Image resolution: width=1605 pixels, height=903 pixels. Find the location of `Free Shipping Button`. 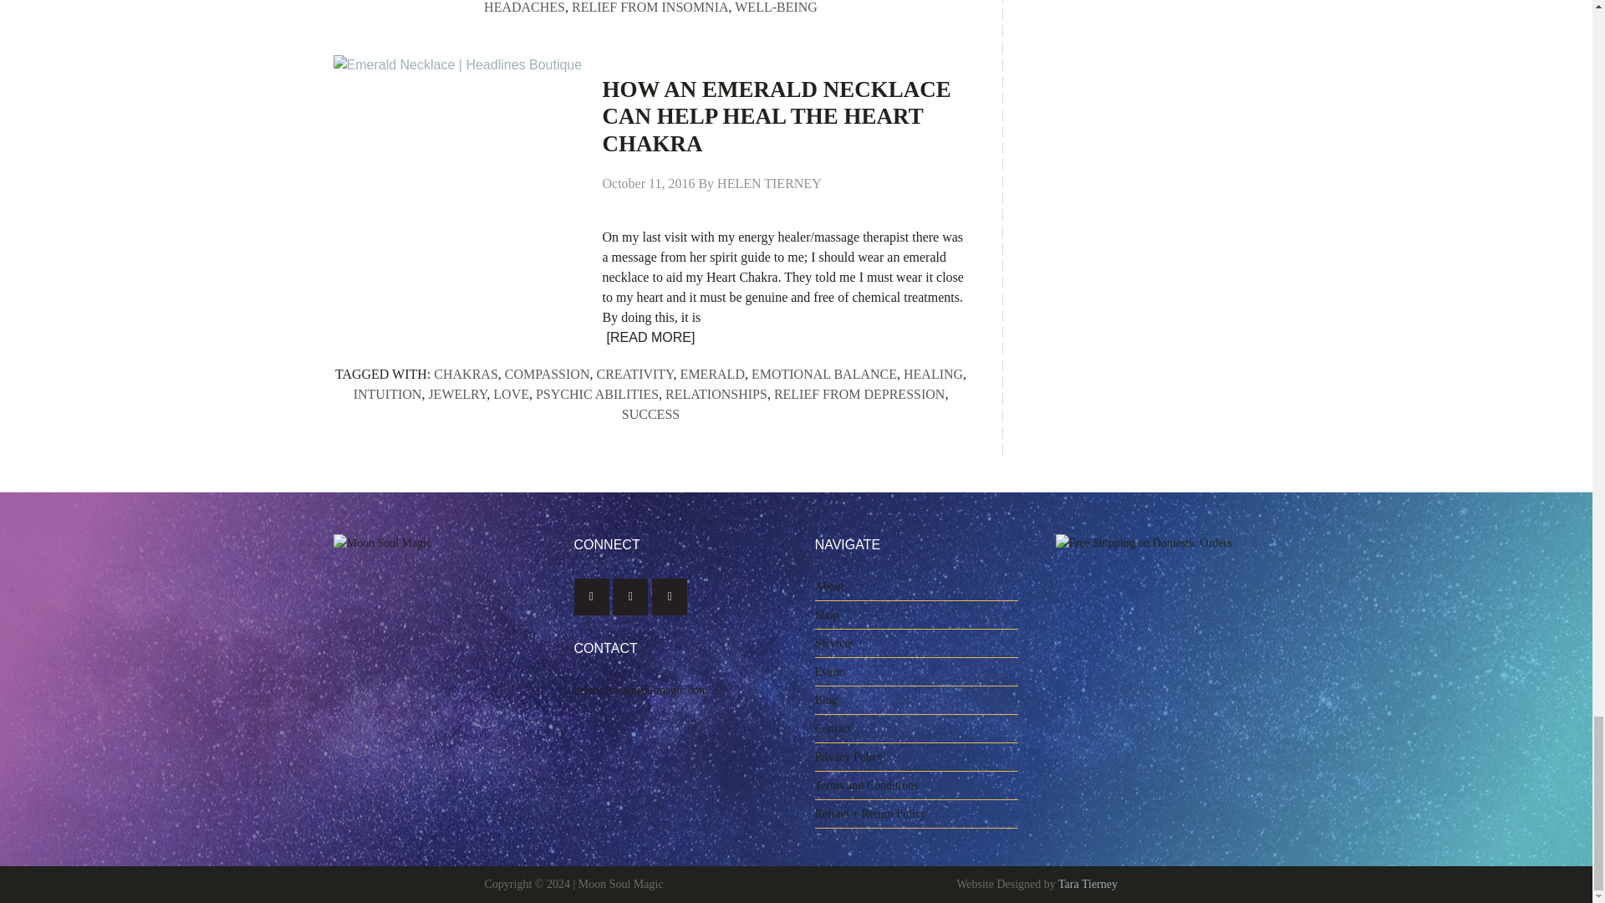

Free Shipping Button is located at coordinates (1158, 636).